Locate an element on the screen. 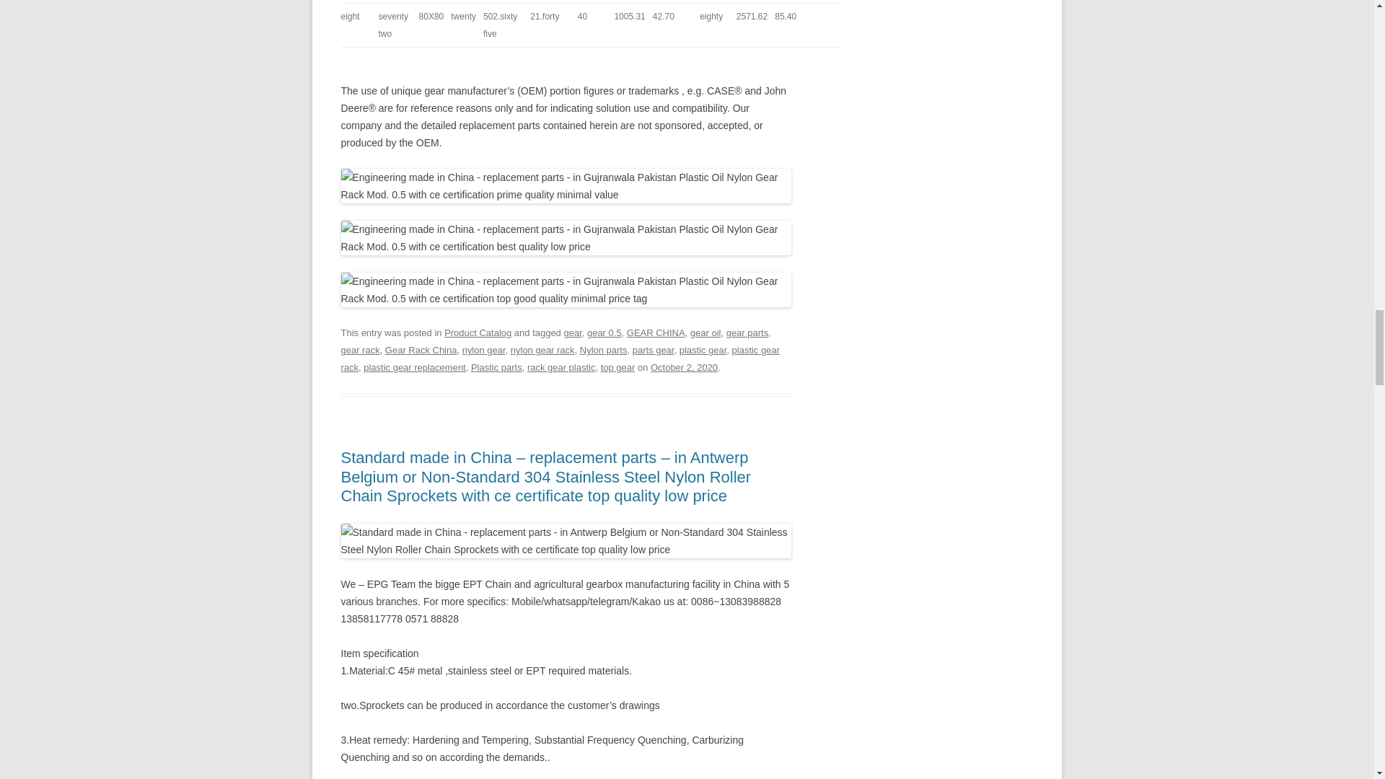 The image size is (1385, 779). gear rack is located at coordinates (360, 350).